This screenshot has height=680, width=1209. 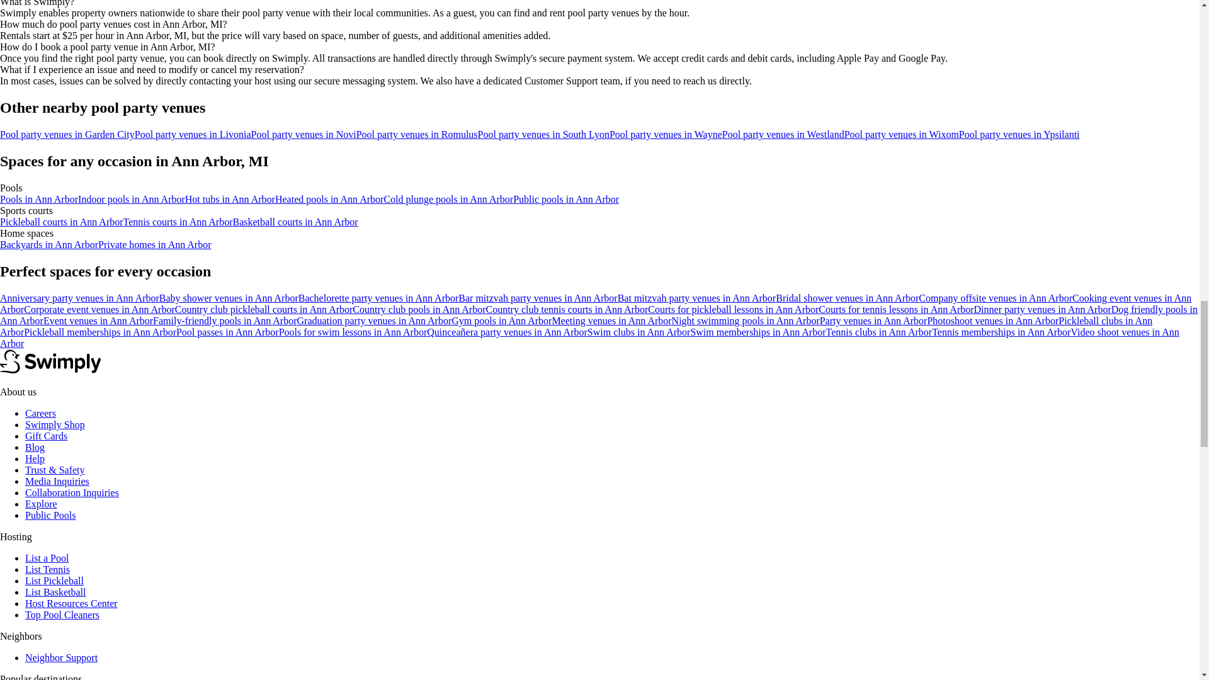 I want to click on Neighbor Support, so click(x=62, y=657).